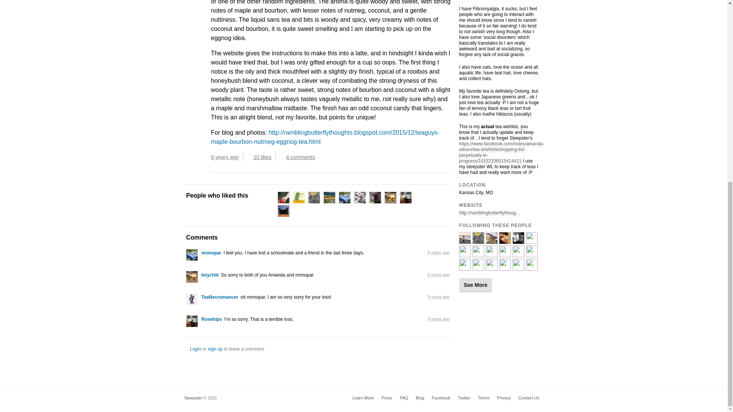  What do you see at coordinates (224, 157) in the screenshot?
I see `2015-12-22T00:25:42Z` at bounding box center [224, 157].